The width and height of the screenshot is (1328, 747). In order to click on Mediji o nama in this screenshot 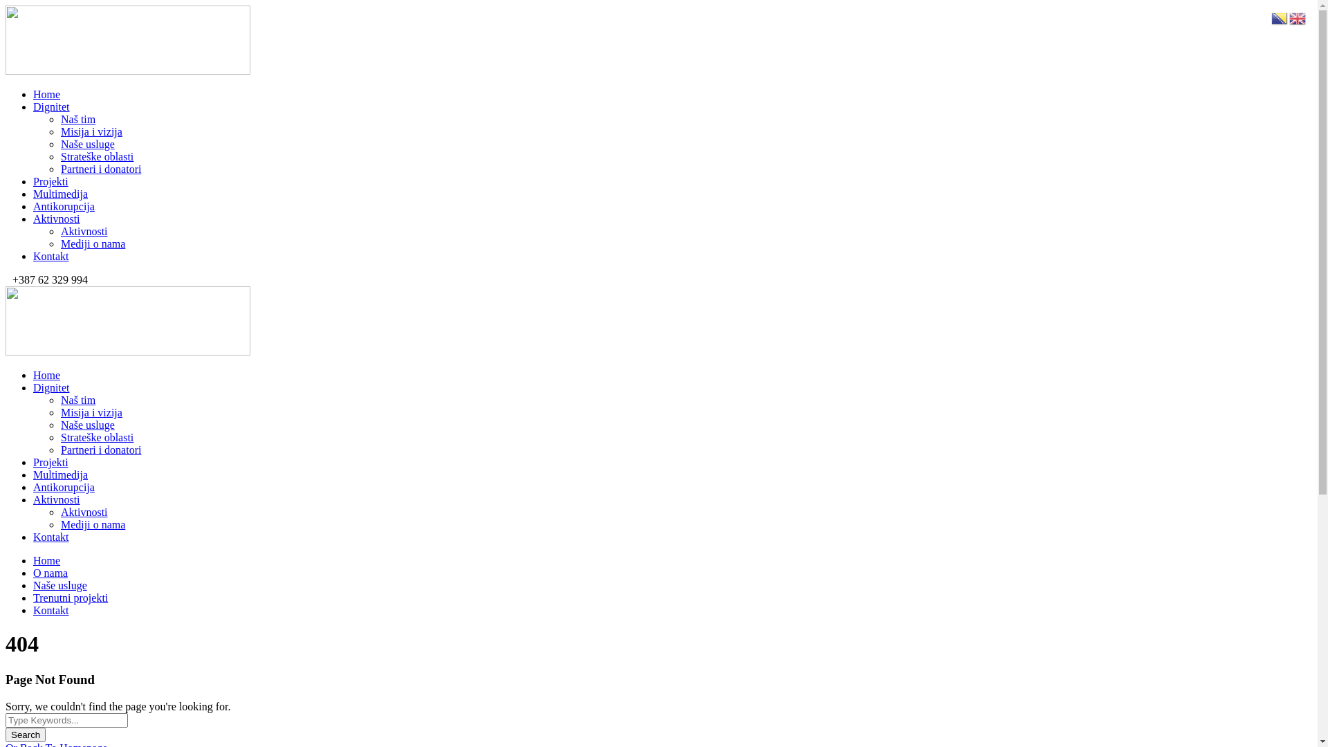, I will do `click(93, 524)`.